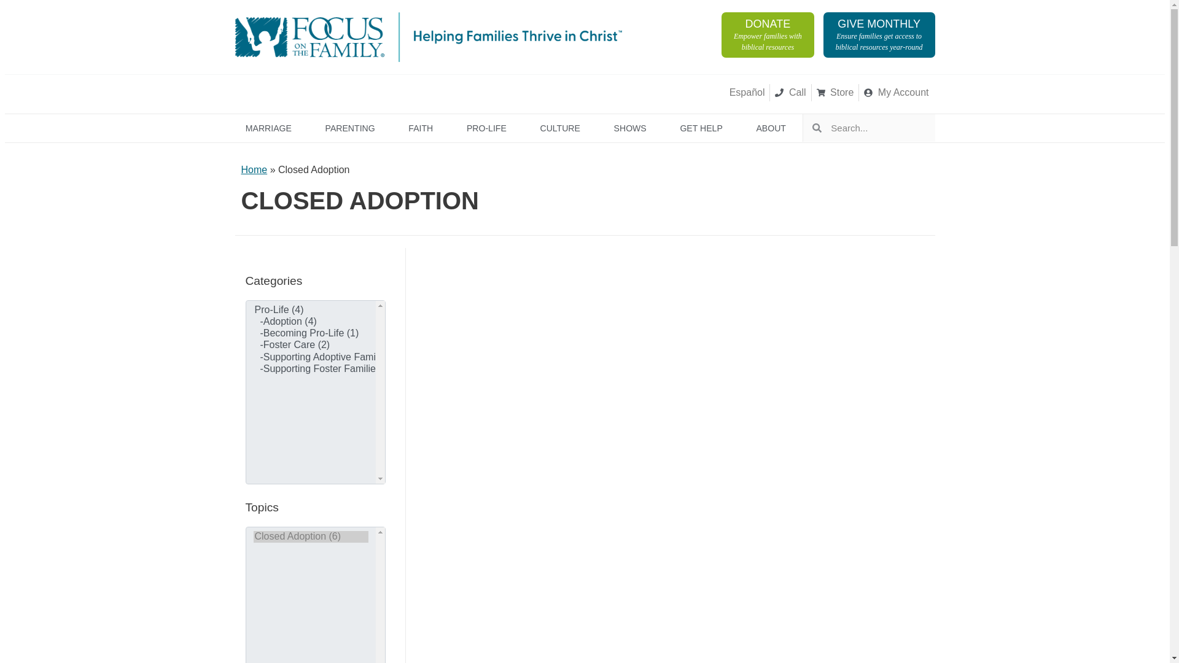 Image resolution: width=1179 pixels, height=663 pixels. What do you see at coordinates (268, 128) in the screenshot?
I see `Call` at bounding box center [268, 128].